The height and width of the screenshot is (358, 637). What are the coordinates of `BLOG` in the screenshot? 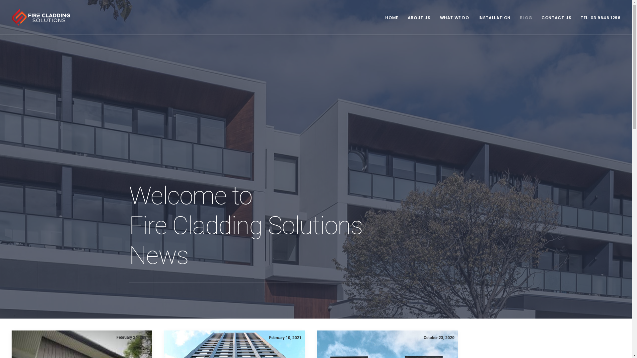 It's located at (526, 17).